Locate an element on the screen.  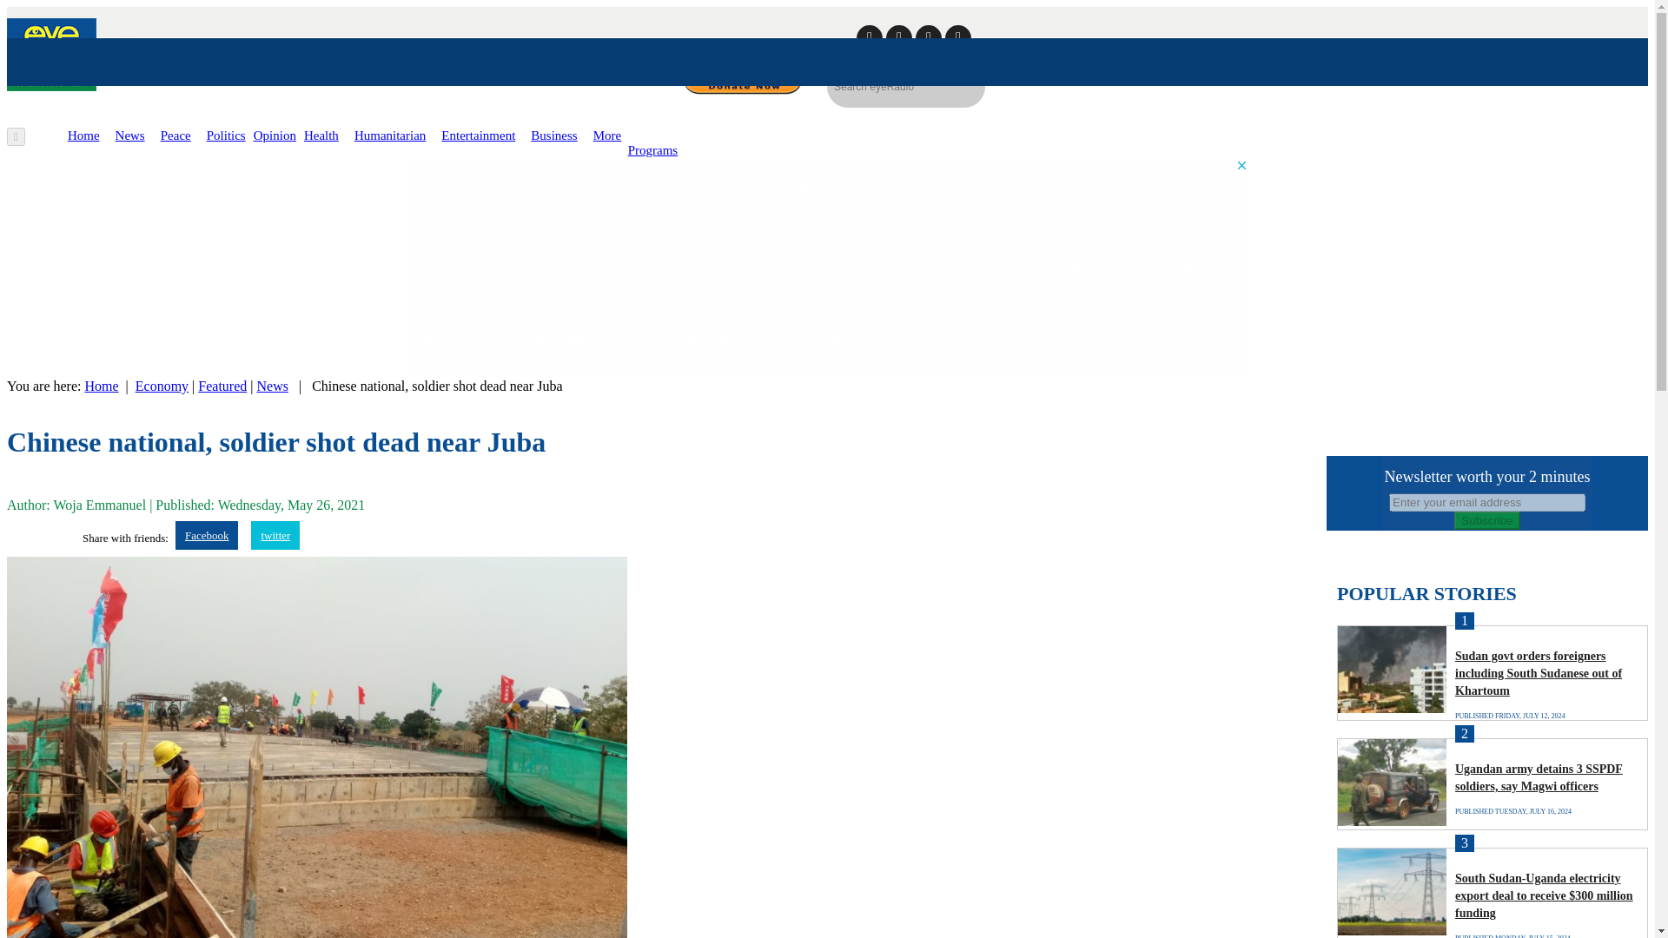
More is located at coordinates (608, 135).